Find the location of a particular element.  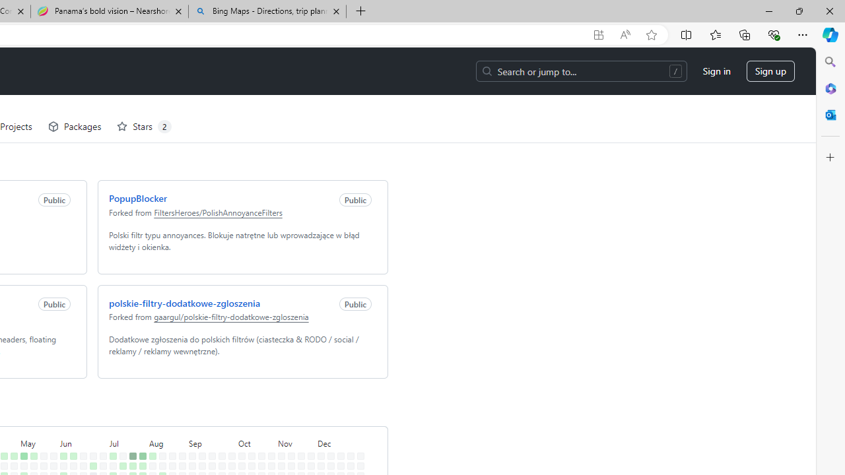

No contributions on June 10th. is located at coordinates (71, 418).